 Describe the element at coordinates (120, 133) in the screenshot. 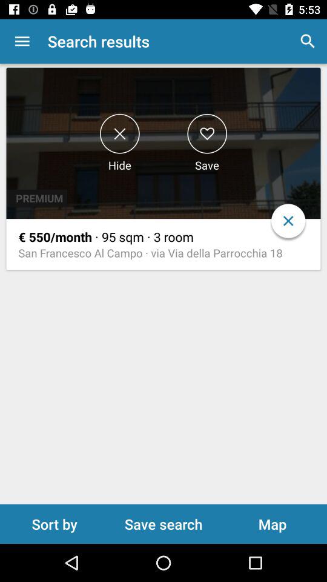

I see `close option for hide the result` at that location.